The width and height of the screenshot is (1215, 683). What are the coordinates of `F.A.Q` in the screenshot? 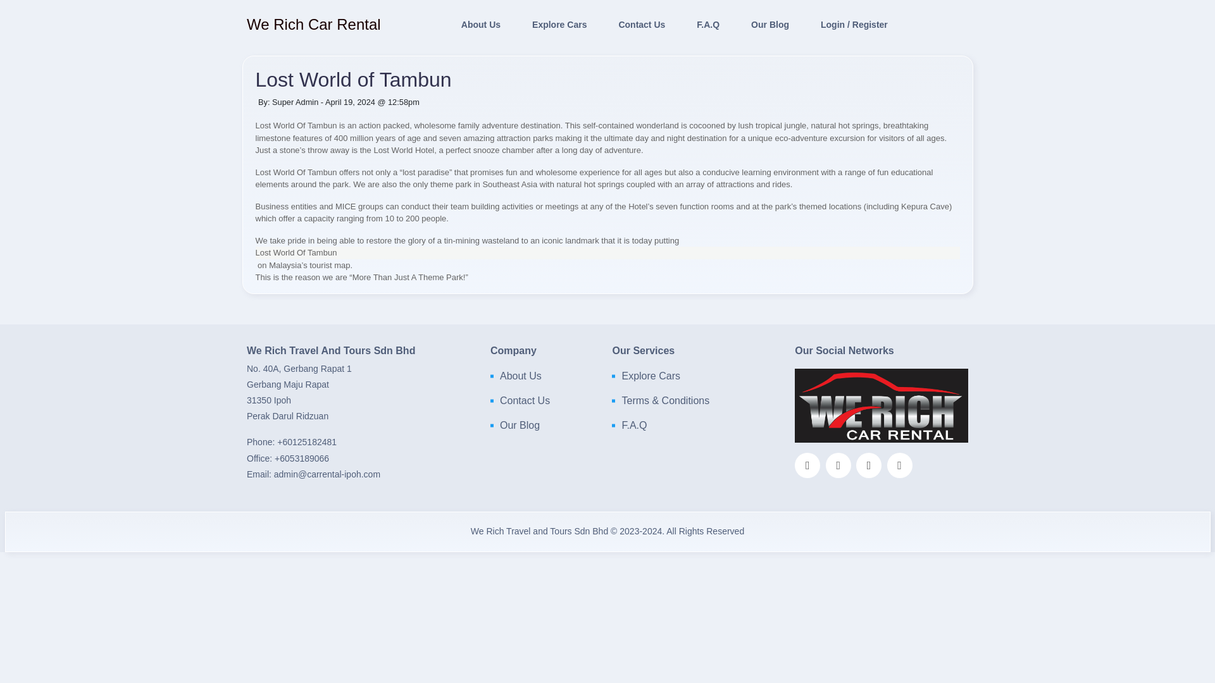 It's located at (707, 25).